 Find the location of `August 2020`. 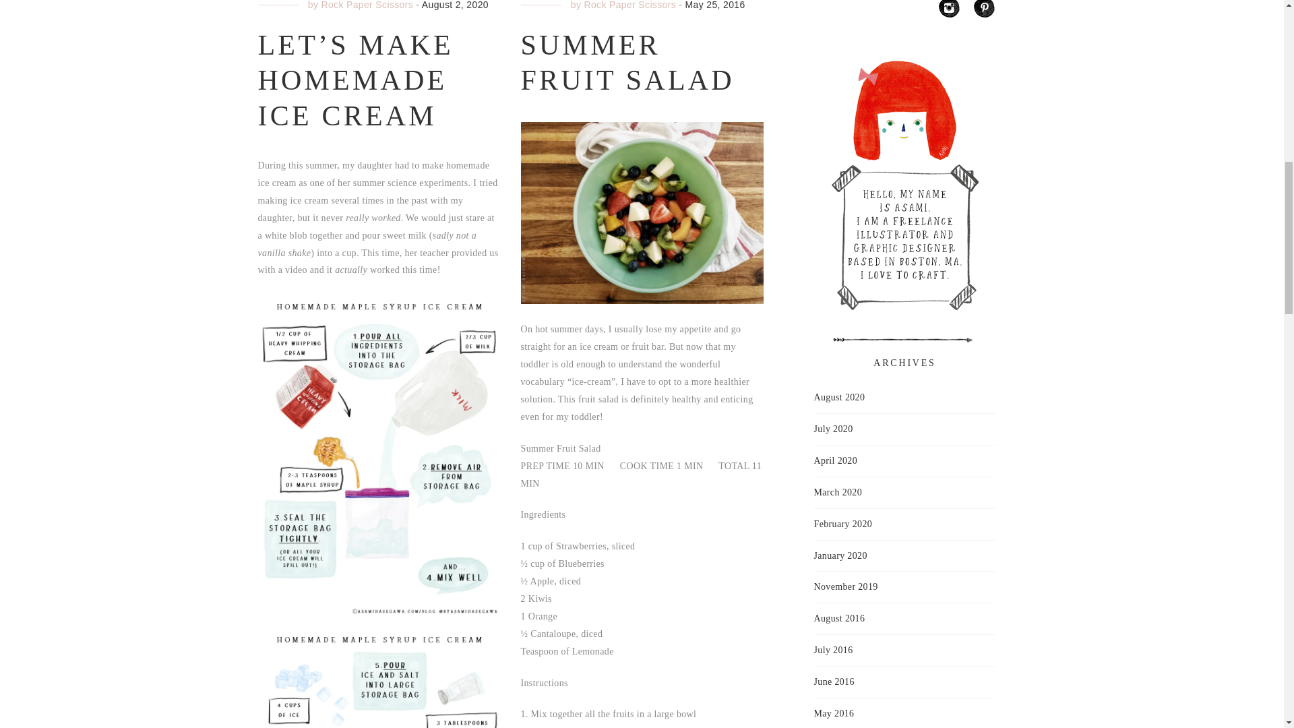

August 2020 is located at coordinates (840, 397).